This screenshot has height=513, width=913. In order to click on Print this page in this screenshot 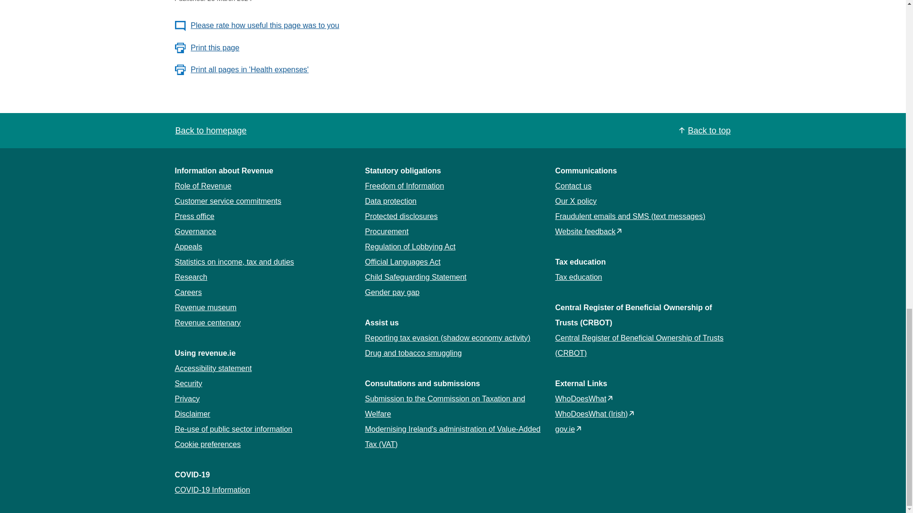, I will do `click(207, 47)`.